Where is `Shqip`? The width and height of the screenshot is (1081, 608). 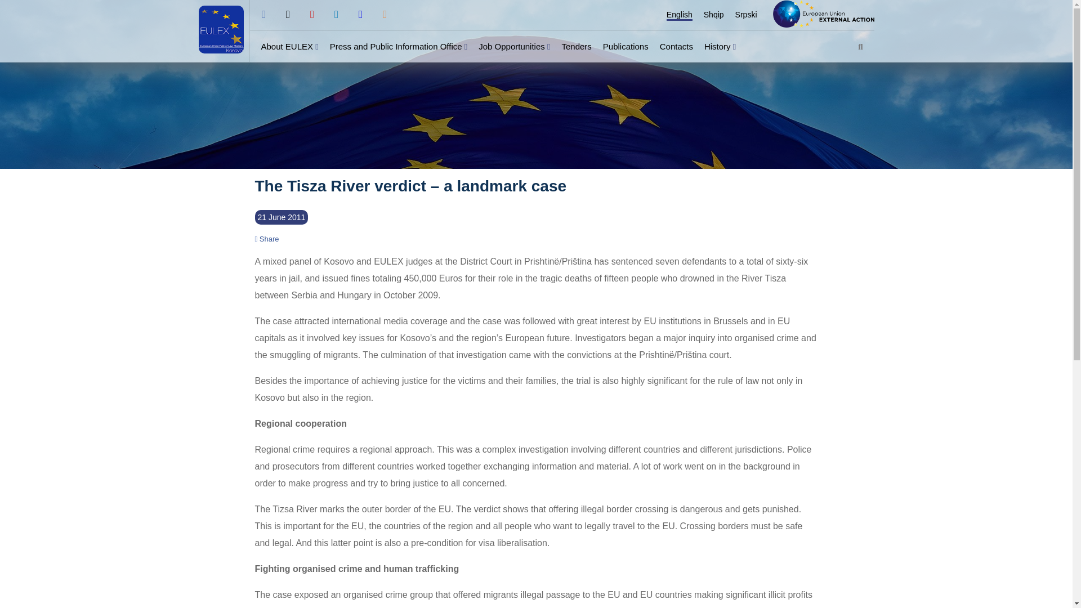
Shqip is located at coordinates (714, 15).